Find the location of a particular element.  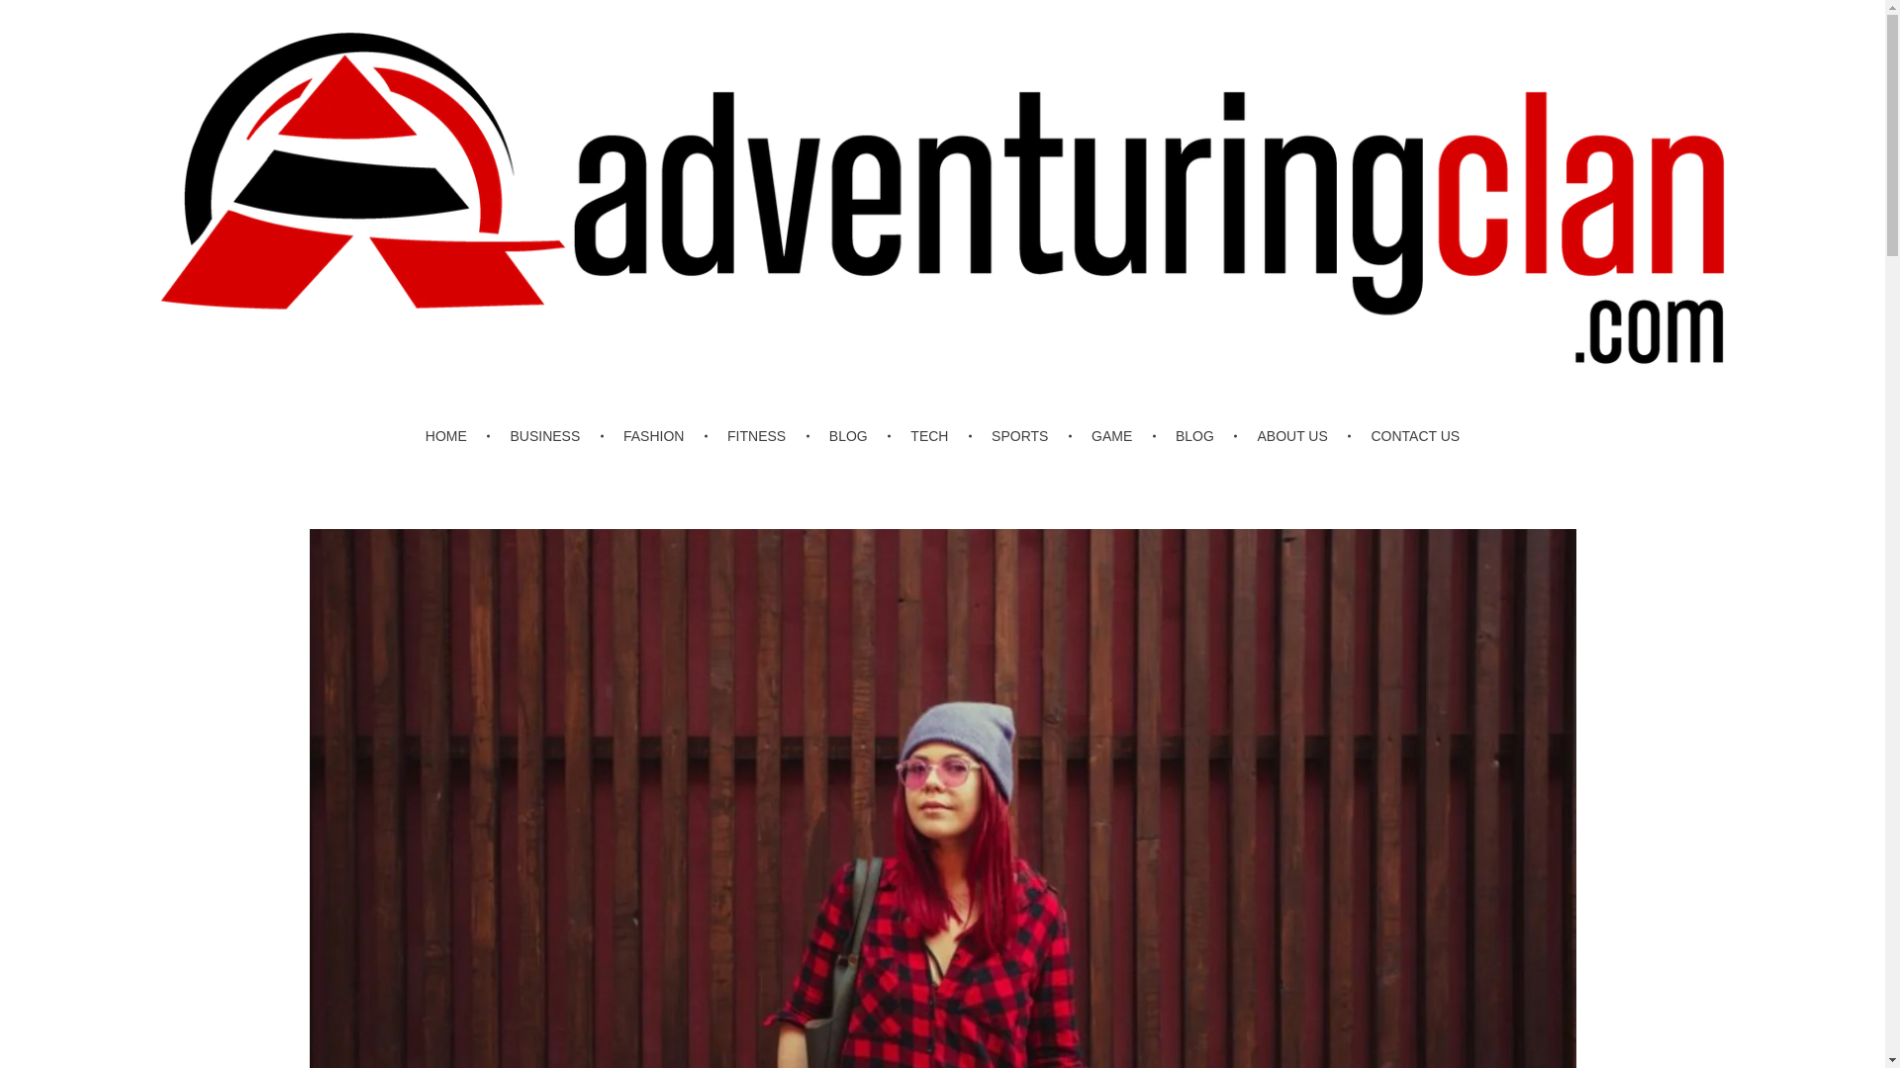

FITNESS is located at coordinates (760, 436).